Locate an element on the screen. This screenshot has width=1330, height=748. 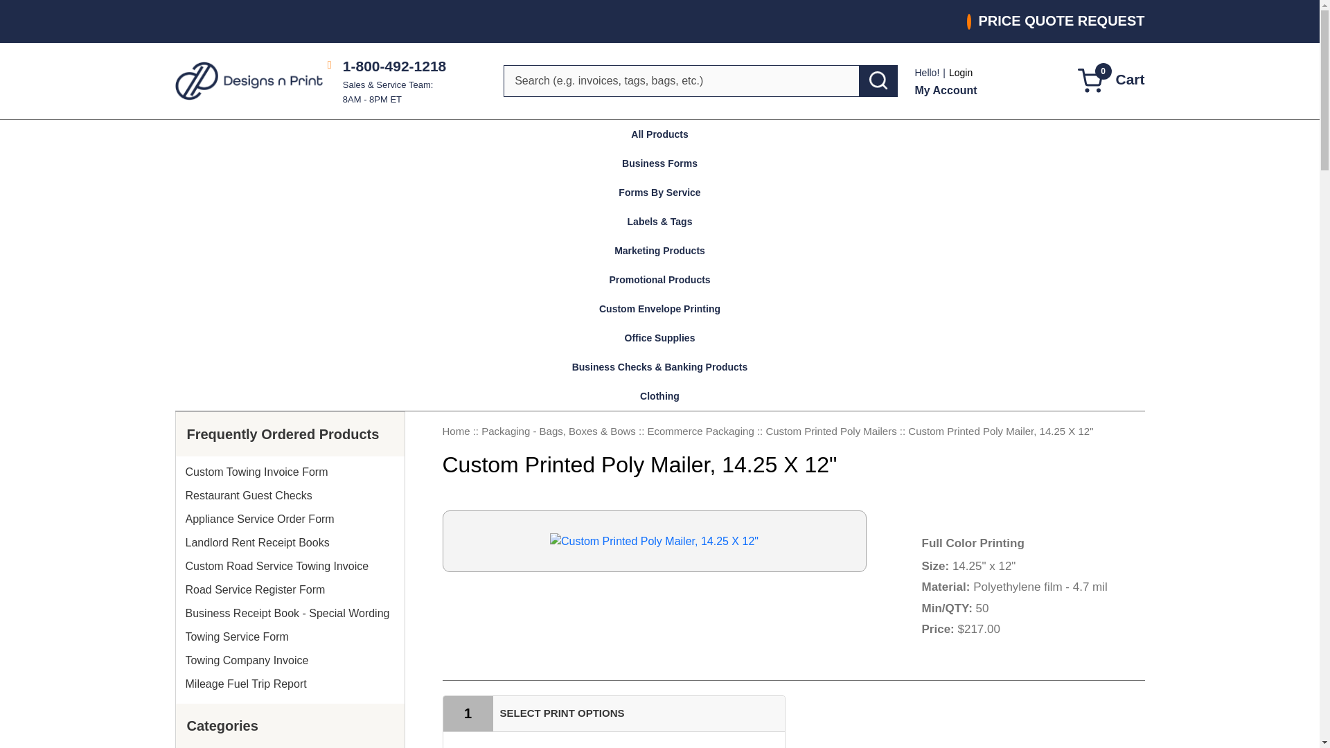
Appliance Service Order Form is located at coordinates (290, 519).